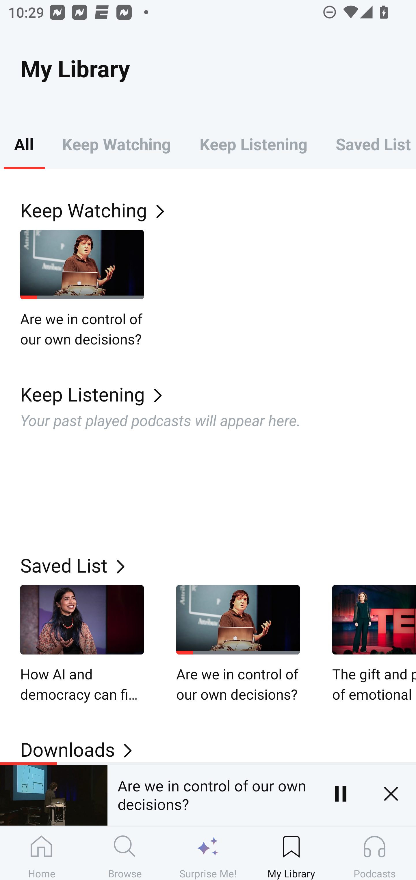 Image resolution: width=416 pixels, height=880 pixels. I want to click on All, so click(24, 144).